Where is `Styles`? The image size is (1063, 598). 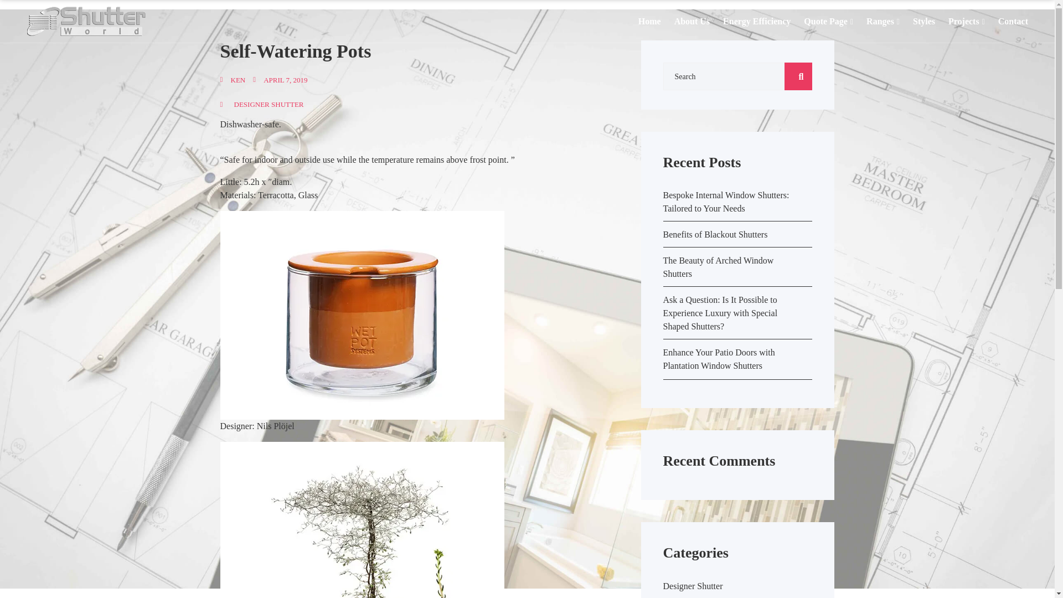 Styles is located at coordinates (924, 20).